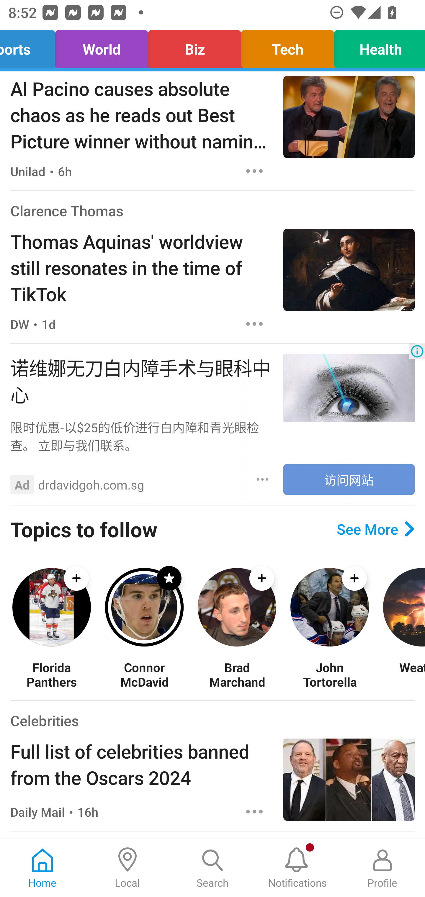  Describe the element at coordinates (263, 479) in the screenshot. I see `Options` at that location.